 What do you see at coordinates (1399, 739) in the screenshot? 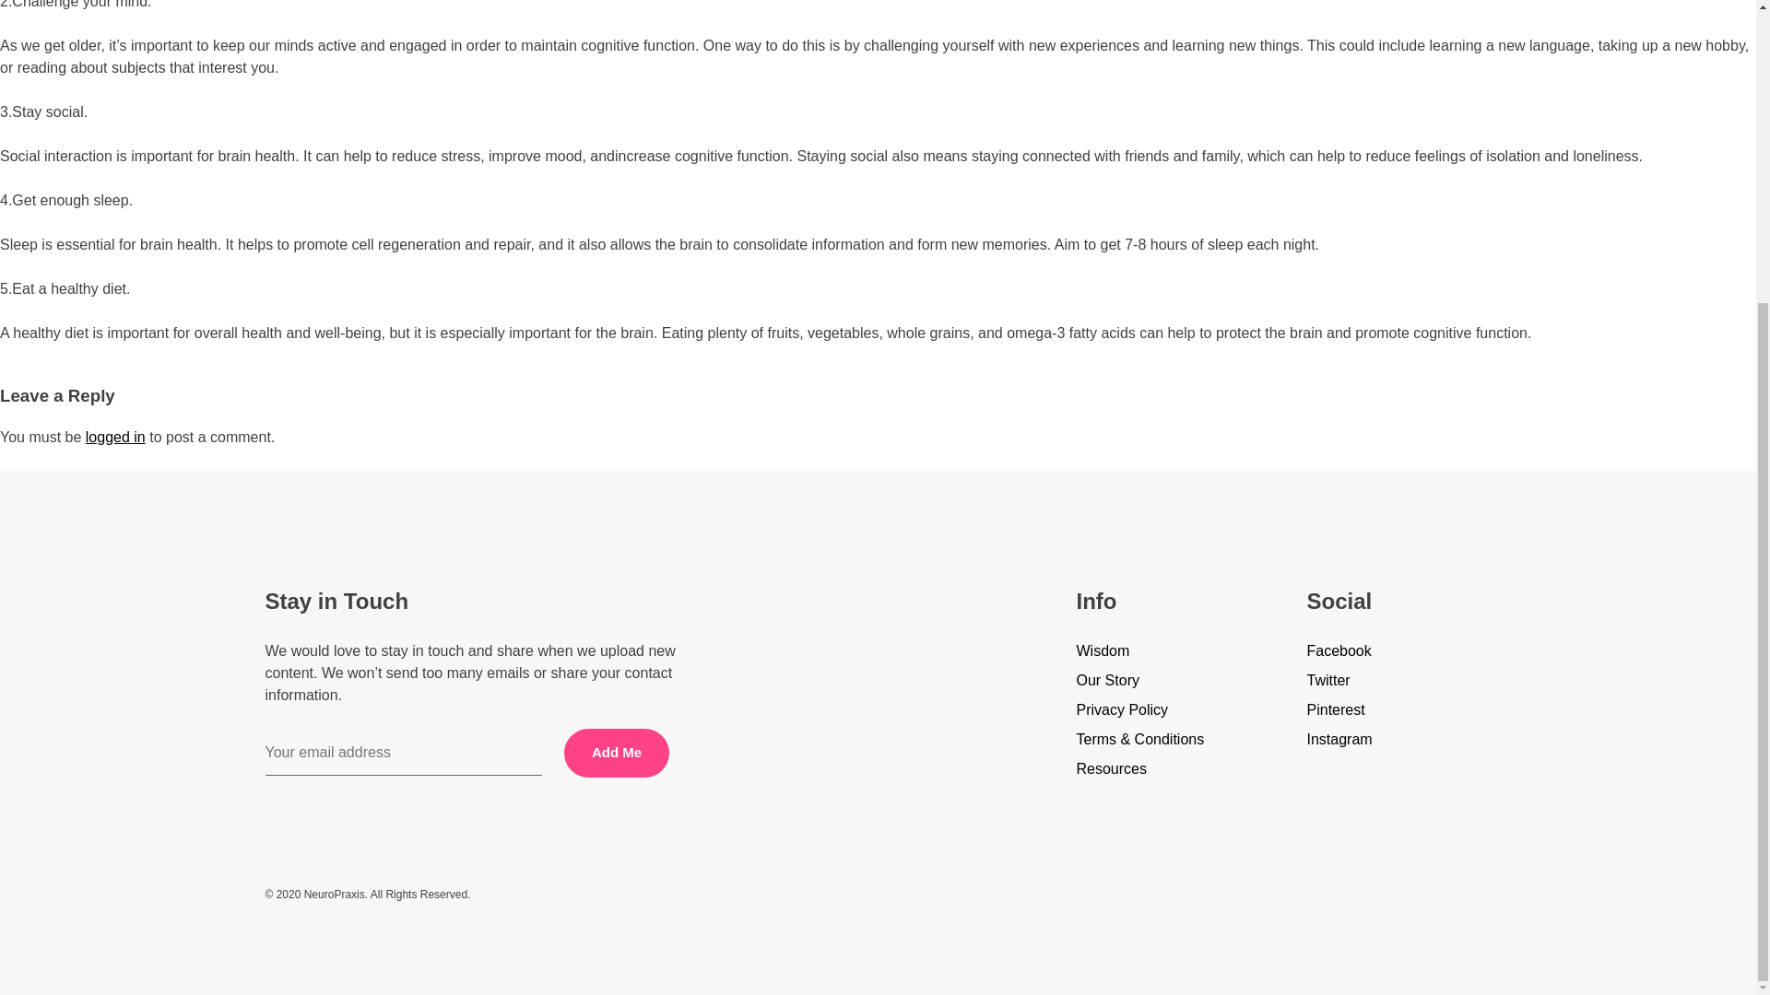
I see `Instagram` at bounding box center [1399, 739].